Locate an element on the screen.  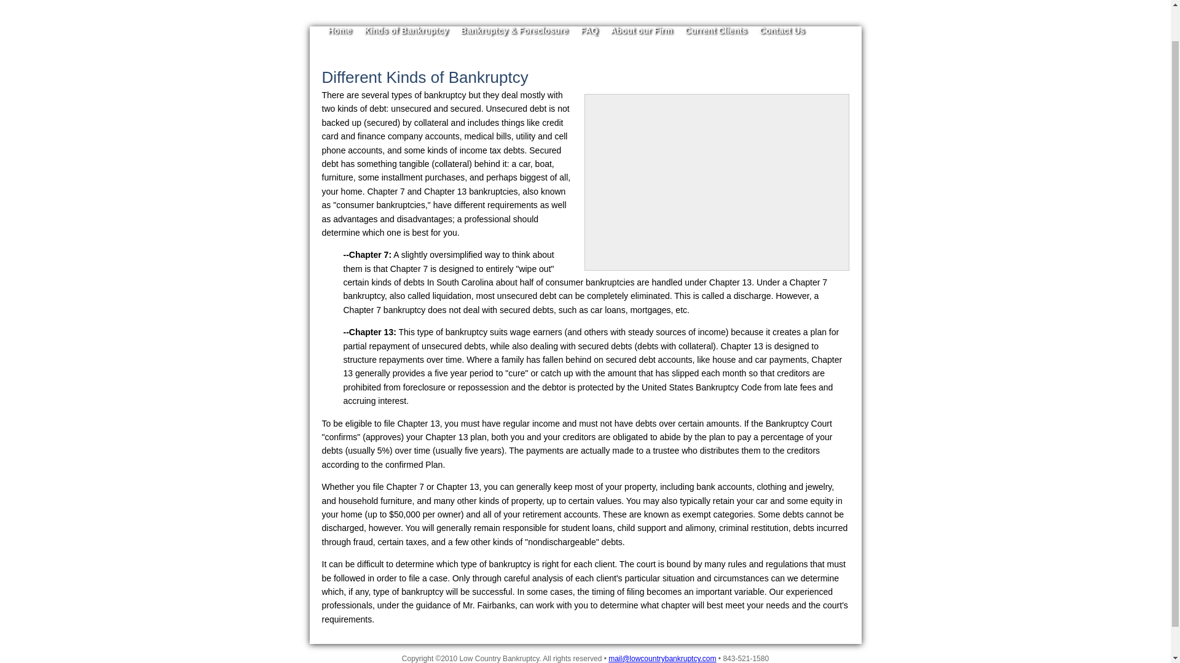
FAQ is located at coordinates (589, 31).